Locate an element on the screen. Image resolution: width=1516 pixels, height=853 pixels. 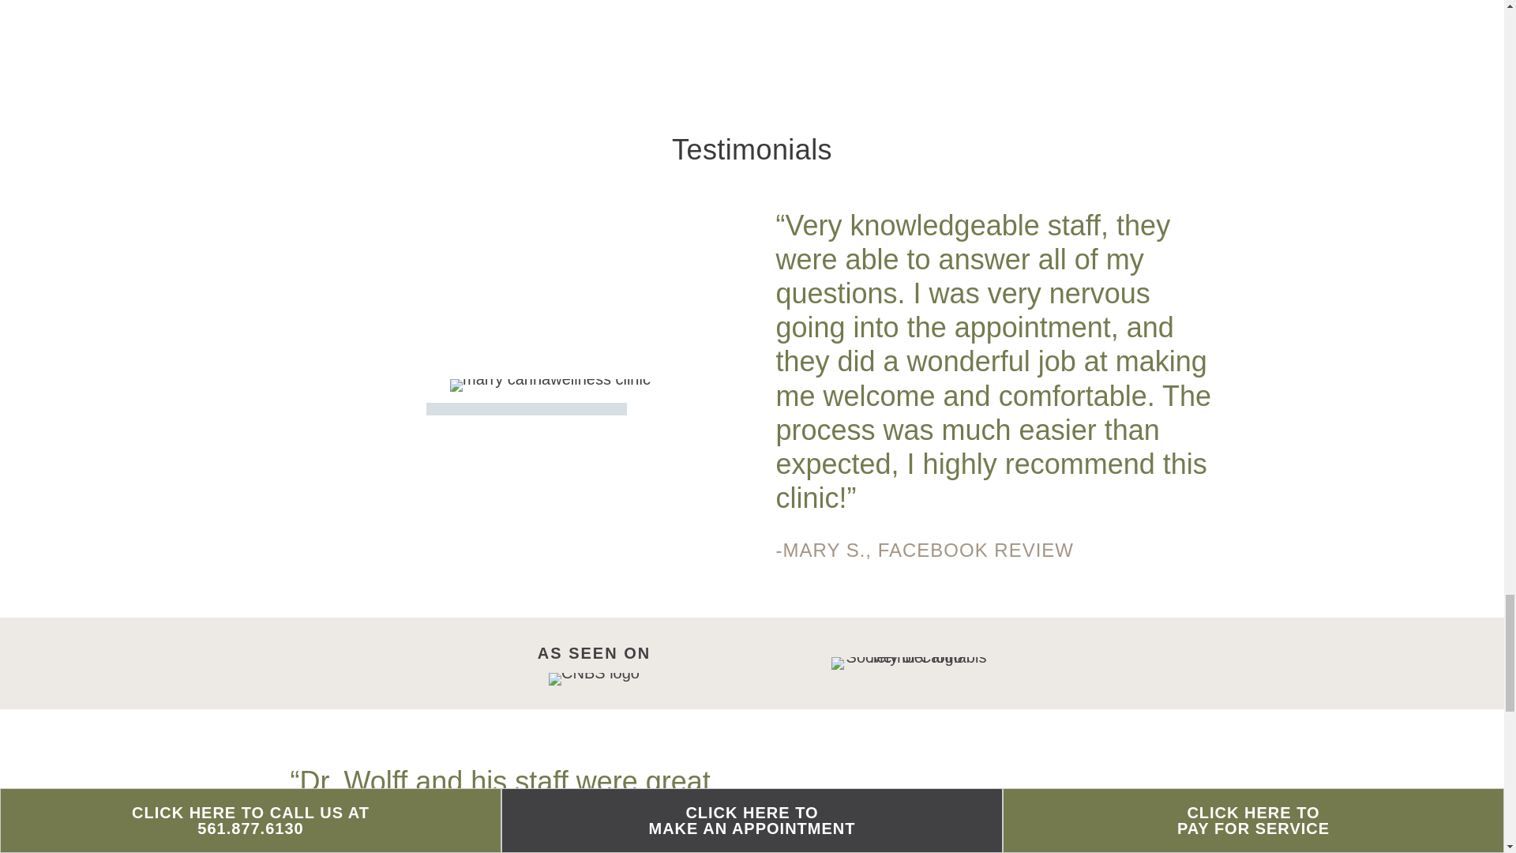
Society of Cannabis Member logo is located at coordinates (910, 663).